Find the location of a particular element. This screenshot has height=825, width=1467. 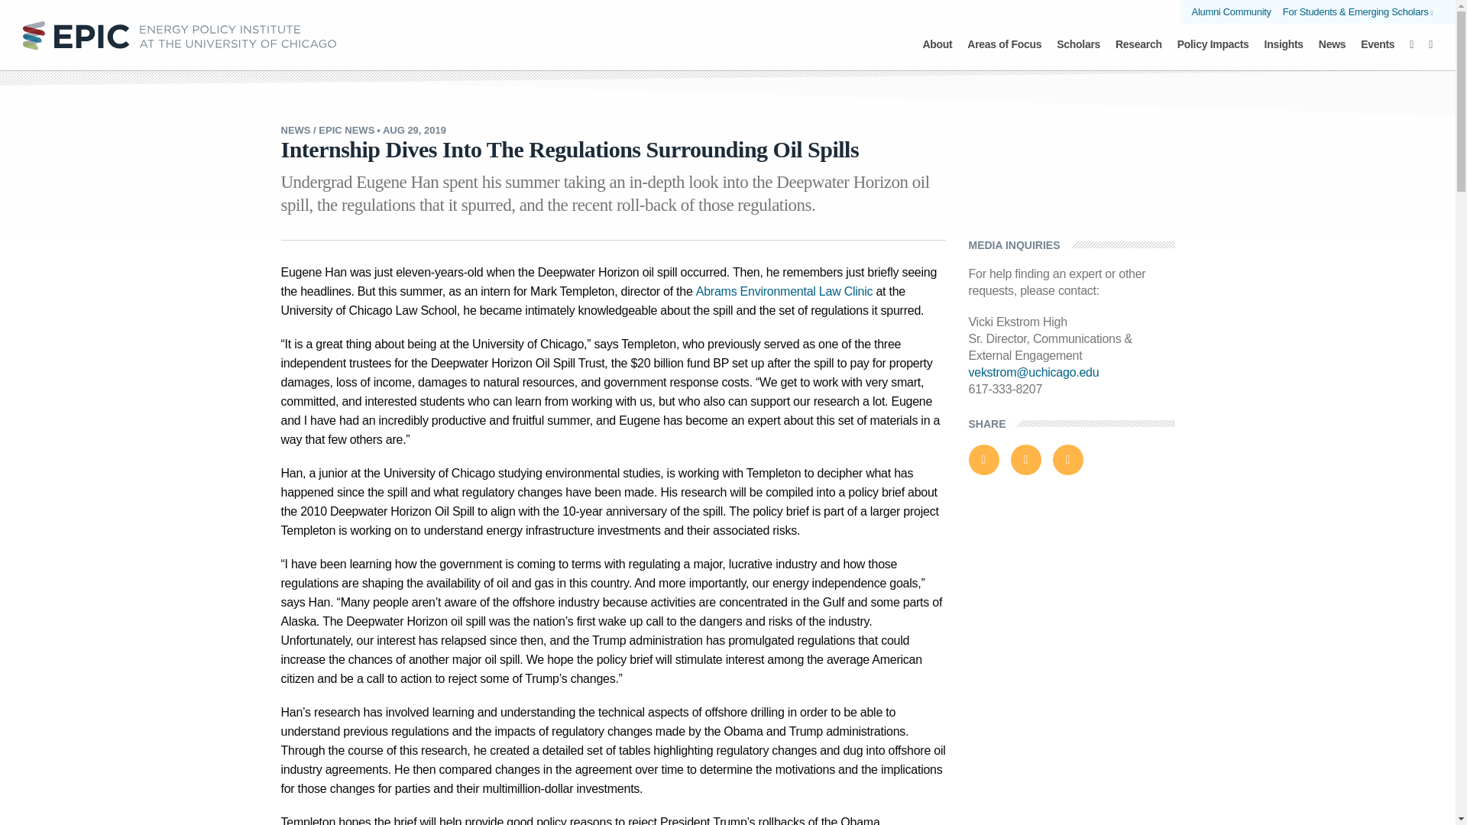

Areas of Focus is located at coordinates (1004, 53).